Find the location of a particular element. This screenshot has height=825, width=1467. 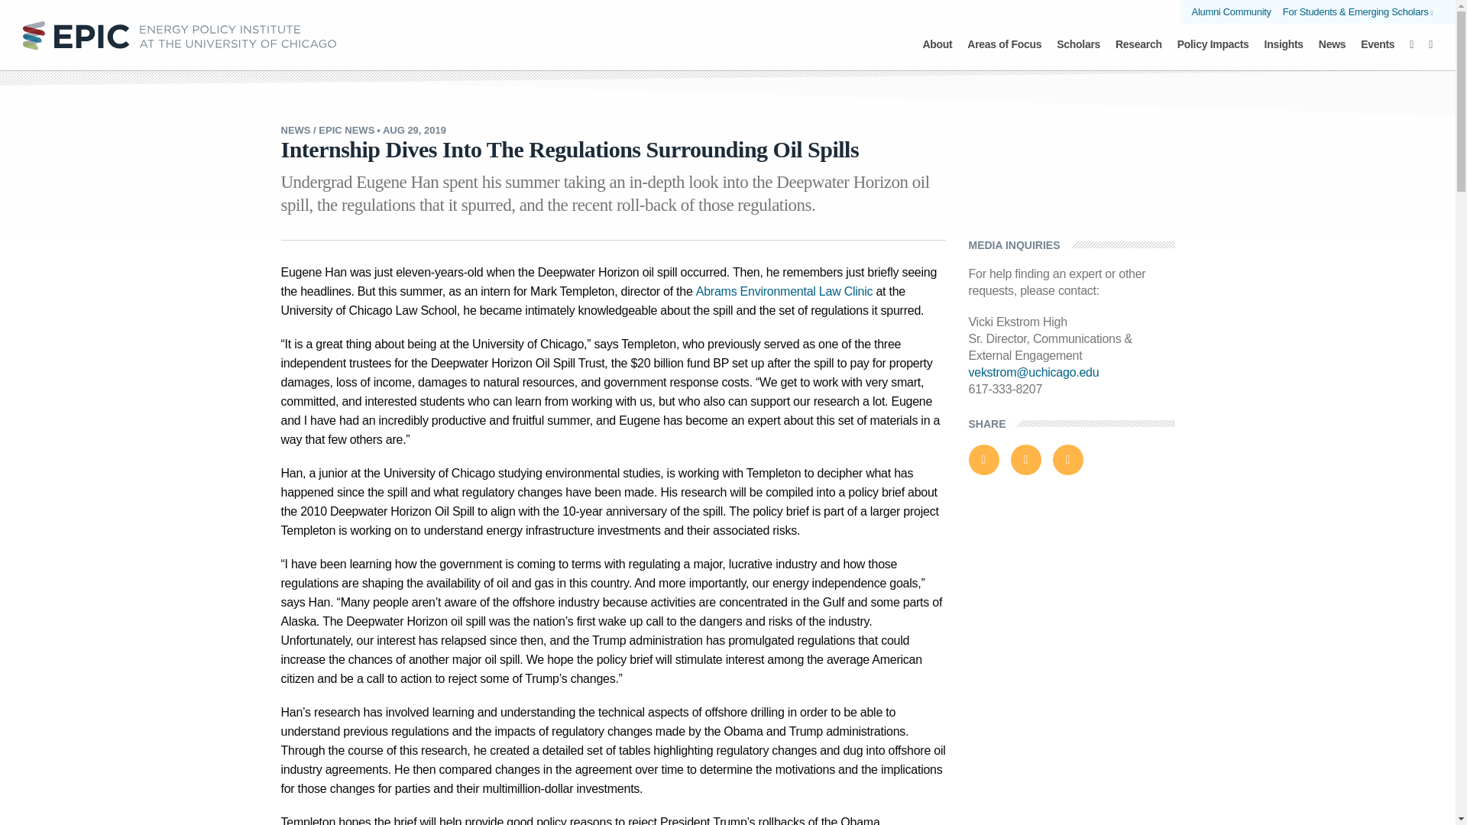

Areas of Focus is located at coordinates (1004, 53).